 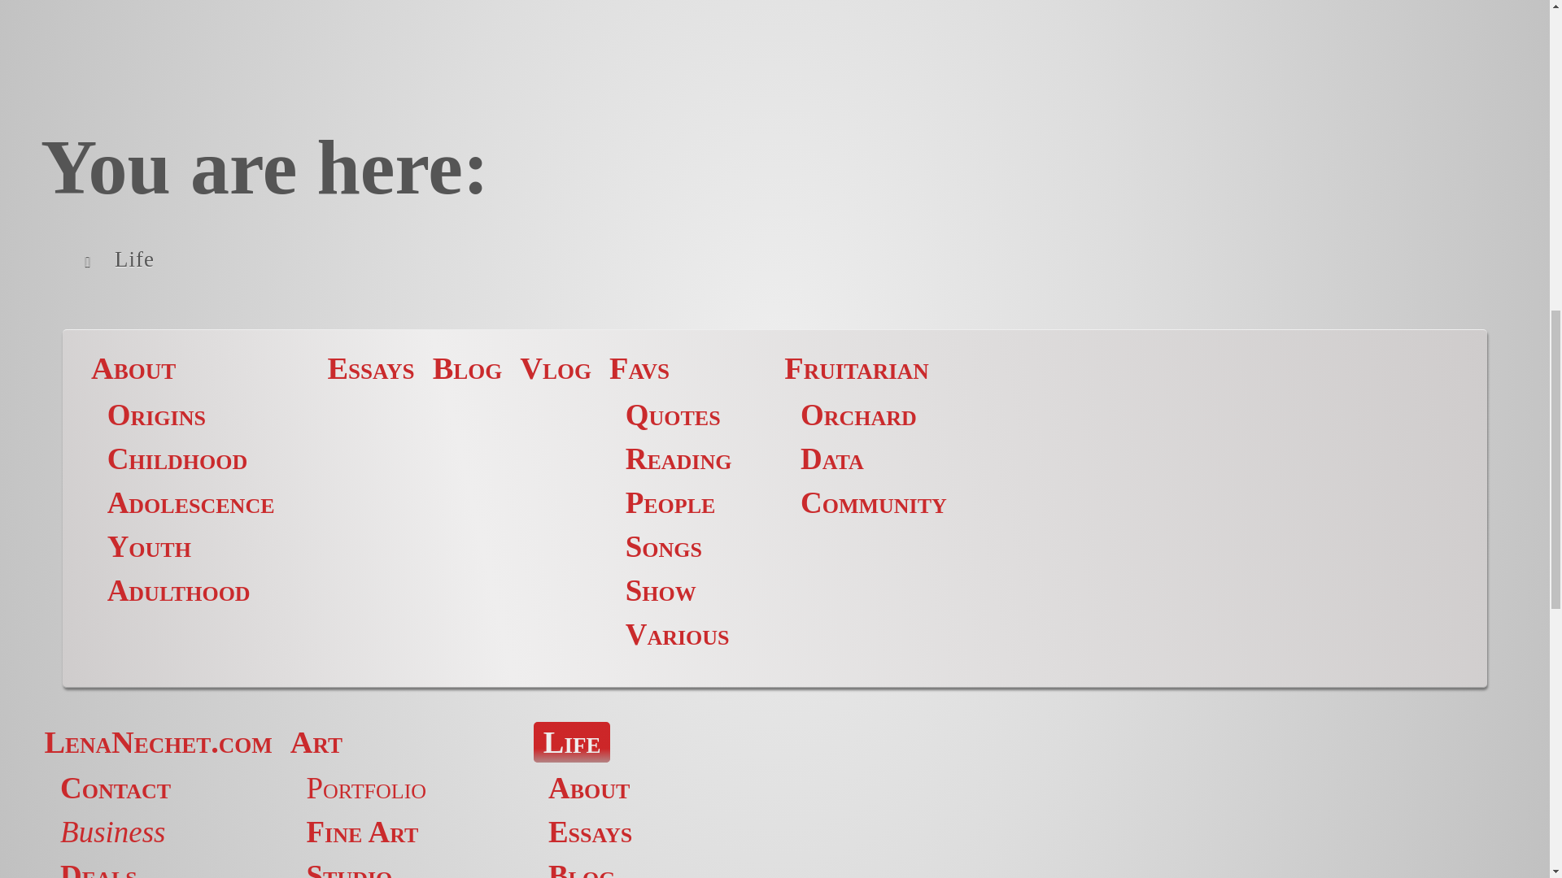 What do you see at coordinates (98, 868) in the screenshot?
I see `Products and Services` at bounding box center [98, 868].